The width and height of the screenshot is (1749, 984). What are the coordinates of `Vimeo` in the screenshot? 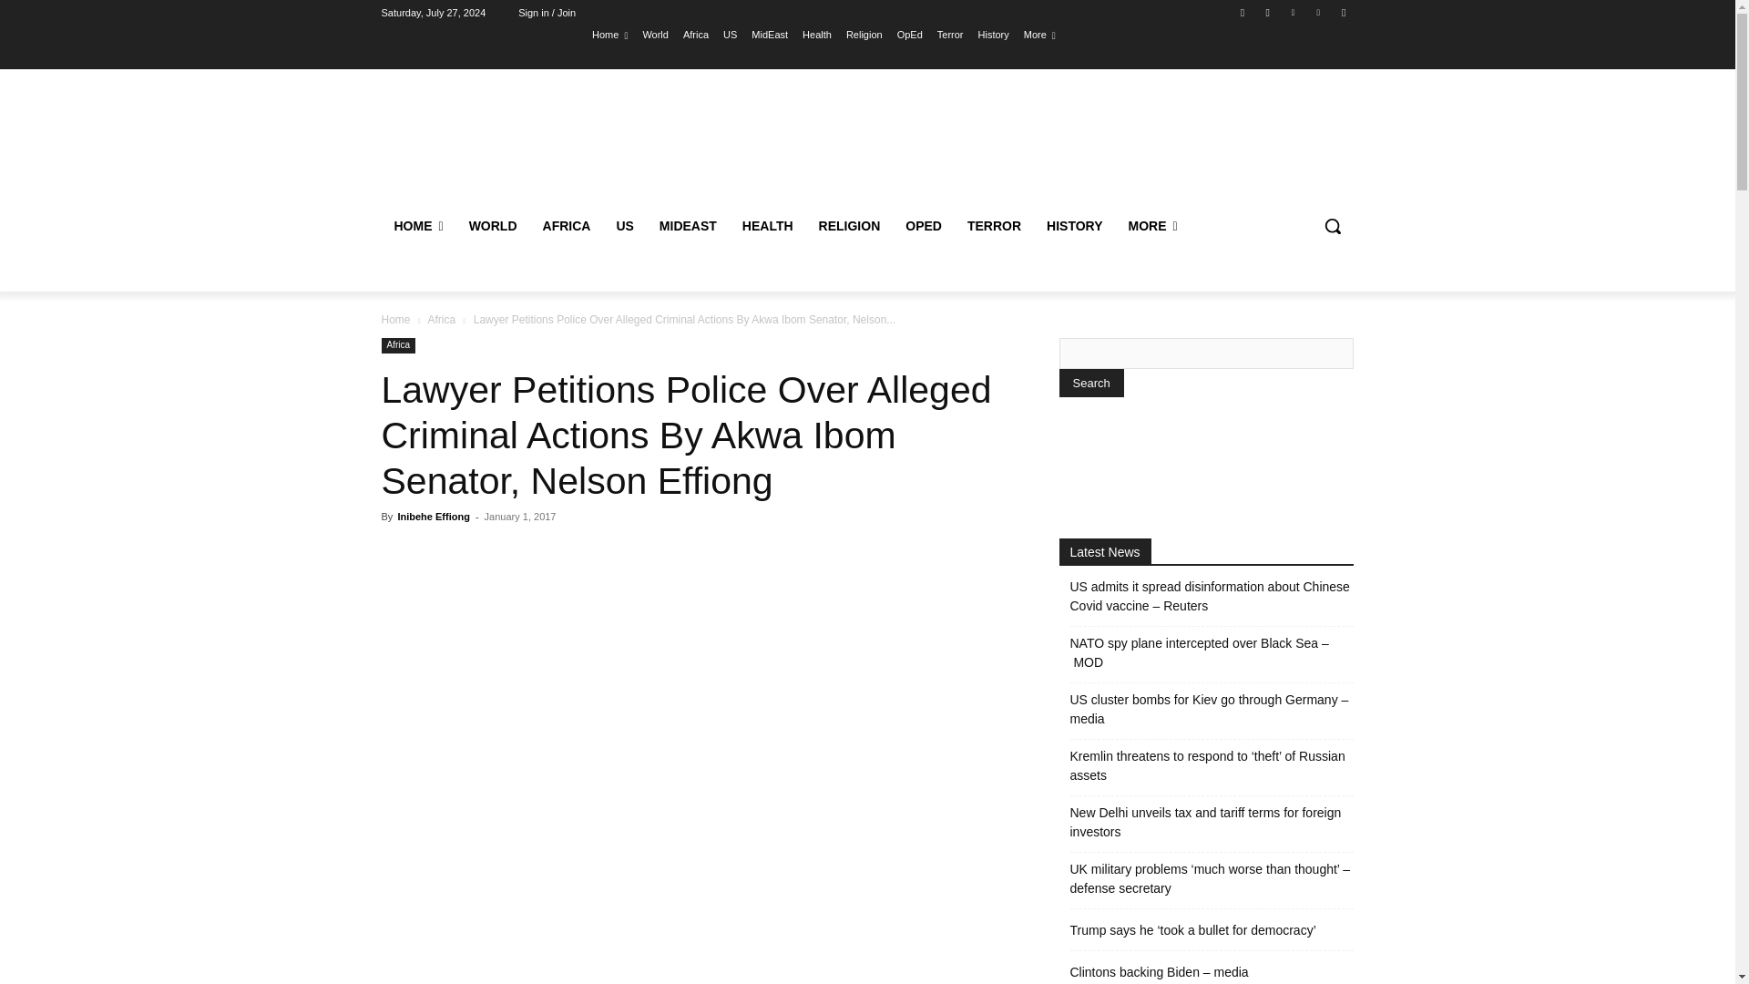 It's located at (1319, 12).